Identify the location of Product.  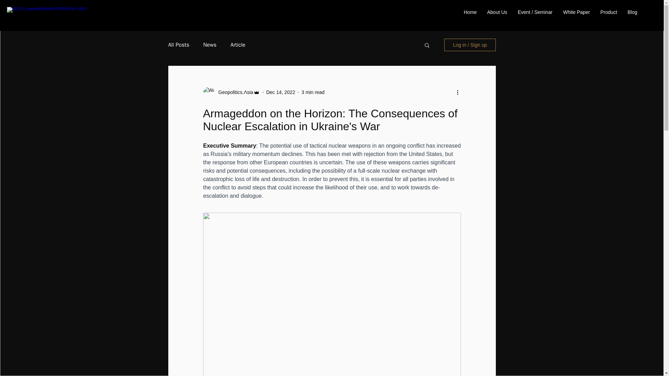
(608, 12).